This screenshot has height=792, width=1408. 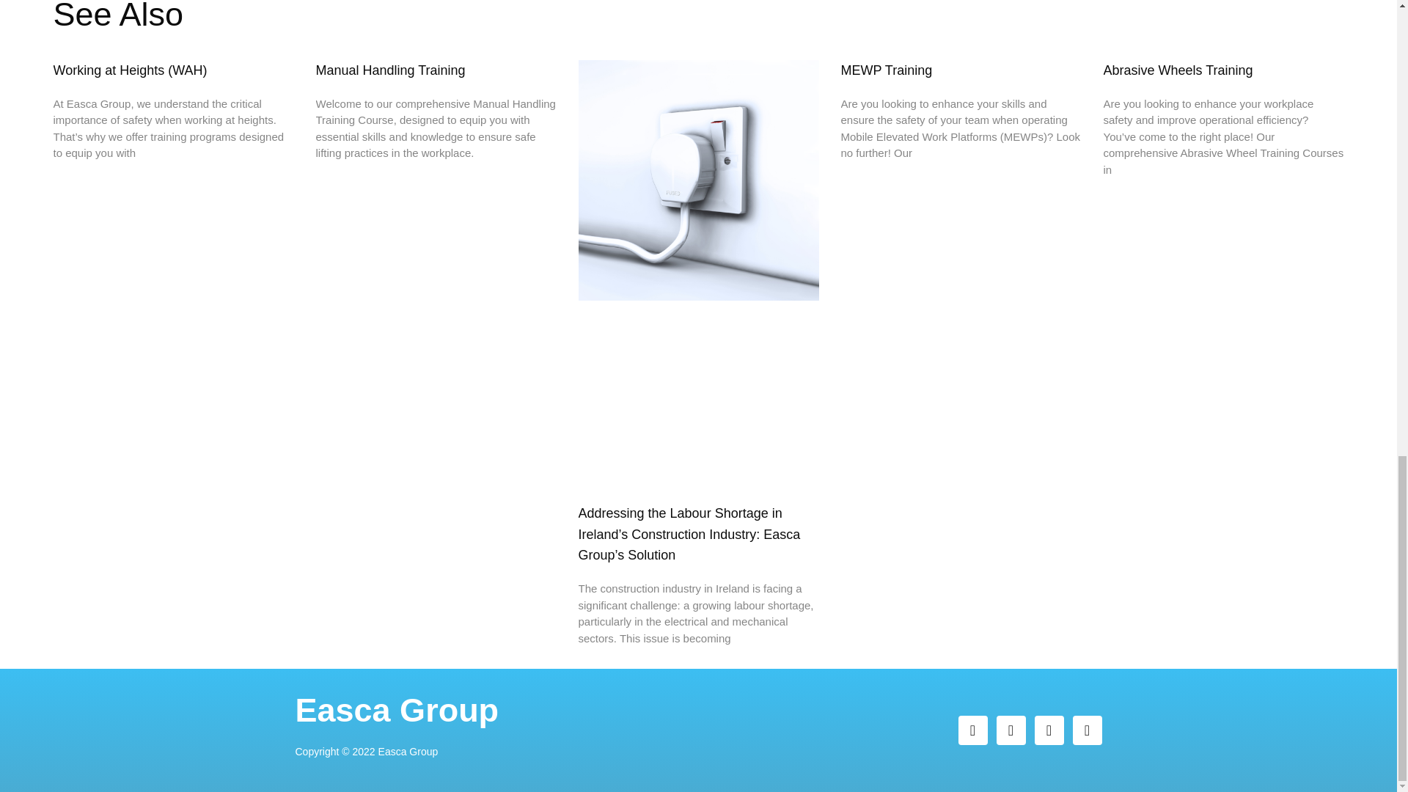 I want to click on MEWP Training, so click(x=886, y=70).